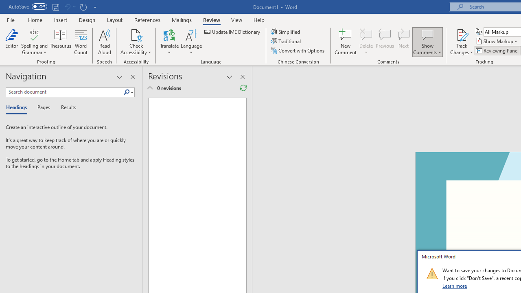 This screenshot has width=521, height=293. I want to click on Search, so click(128, 92).